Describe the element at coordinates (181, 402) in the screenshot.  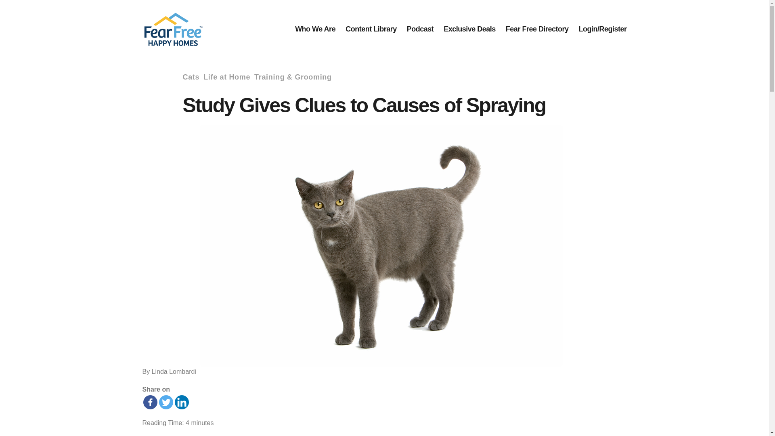
I see `Linkedin` at that location.